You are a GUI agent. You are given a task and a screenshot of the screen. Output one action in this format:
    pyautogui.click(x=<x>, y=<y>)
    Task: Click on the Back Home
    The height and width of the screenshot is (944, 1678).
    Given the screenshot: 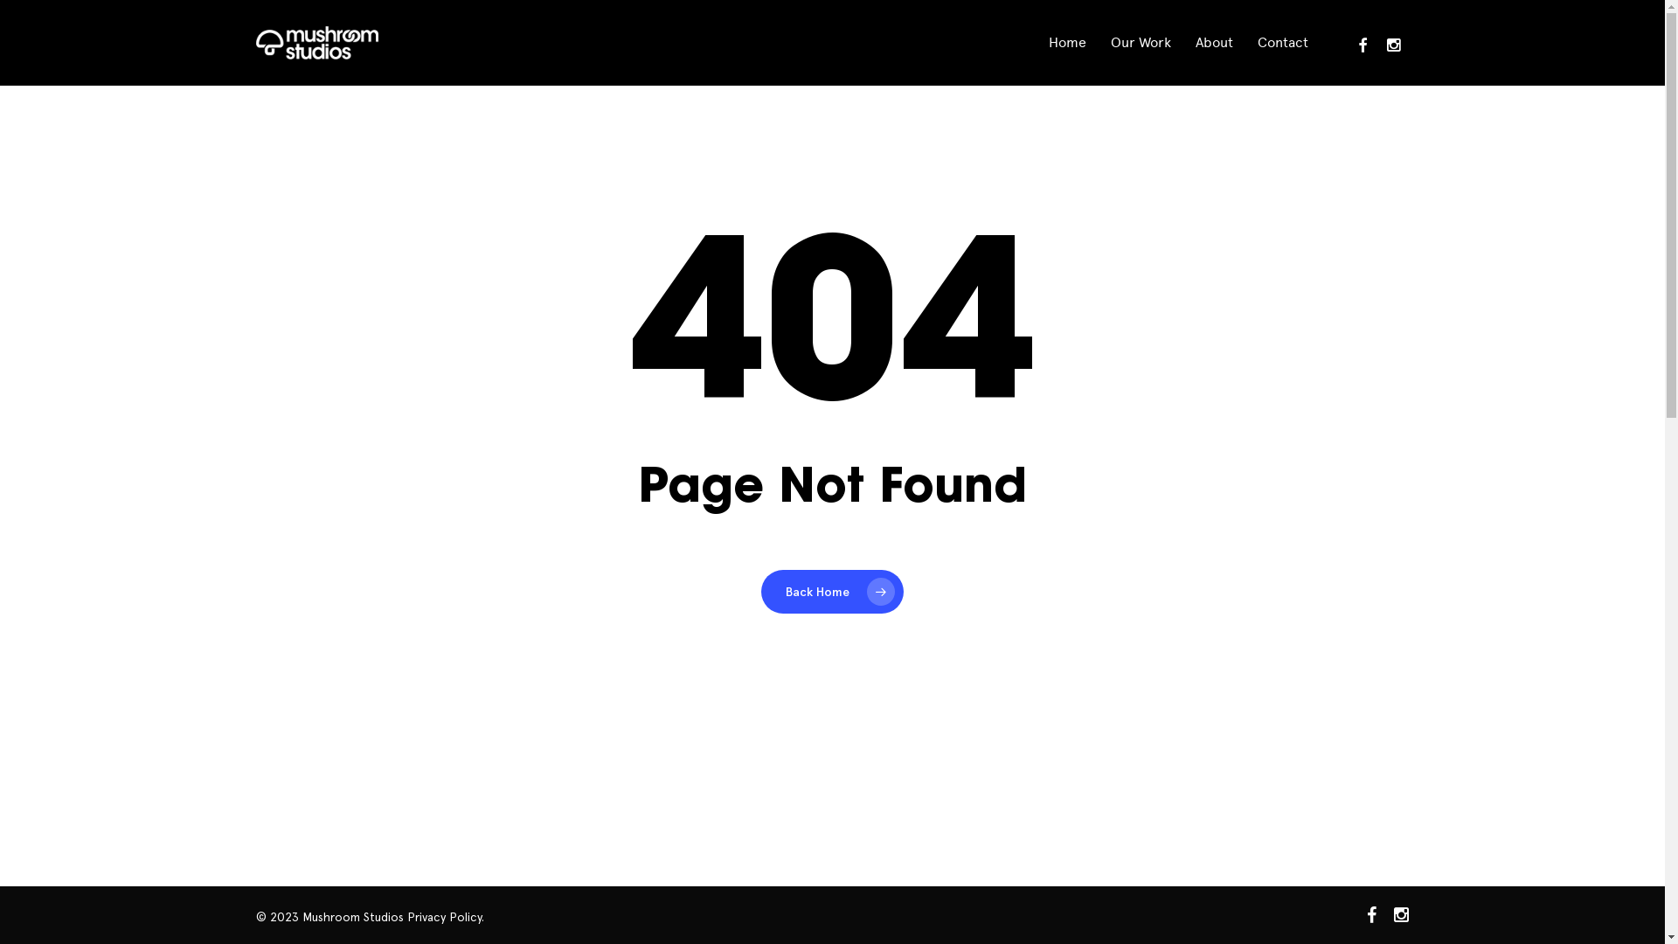 What is the action you would take?
    pyautogui.click(x=832, y=592)
    